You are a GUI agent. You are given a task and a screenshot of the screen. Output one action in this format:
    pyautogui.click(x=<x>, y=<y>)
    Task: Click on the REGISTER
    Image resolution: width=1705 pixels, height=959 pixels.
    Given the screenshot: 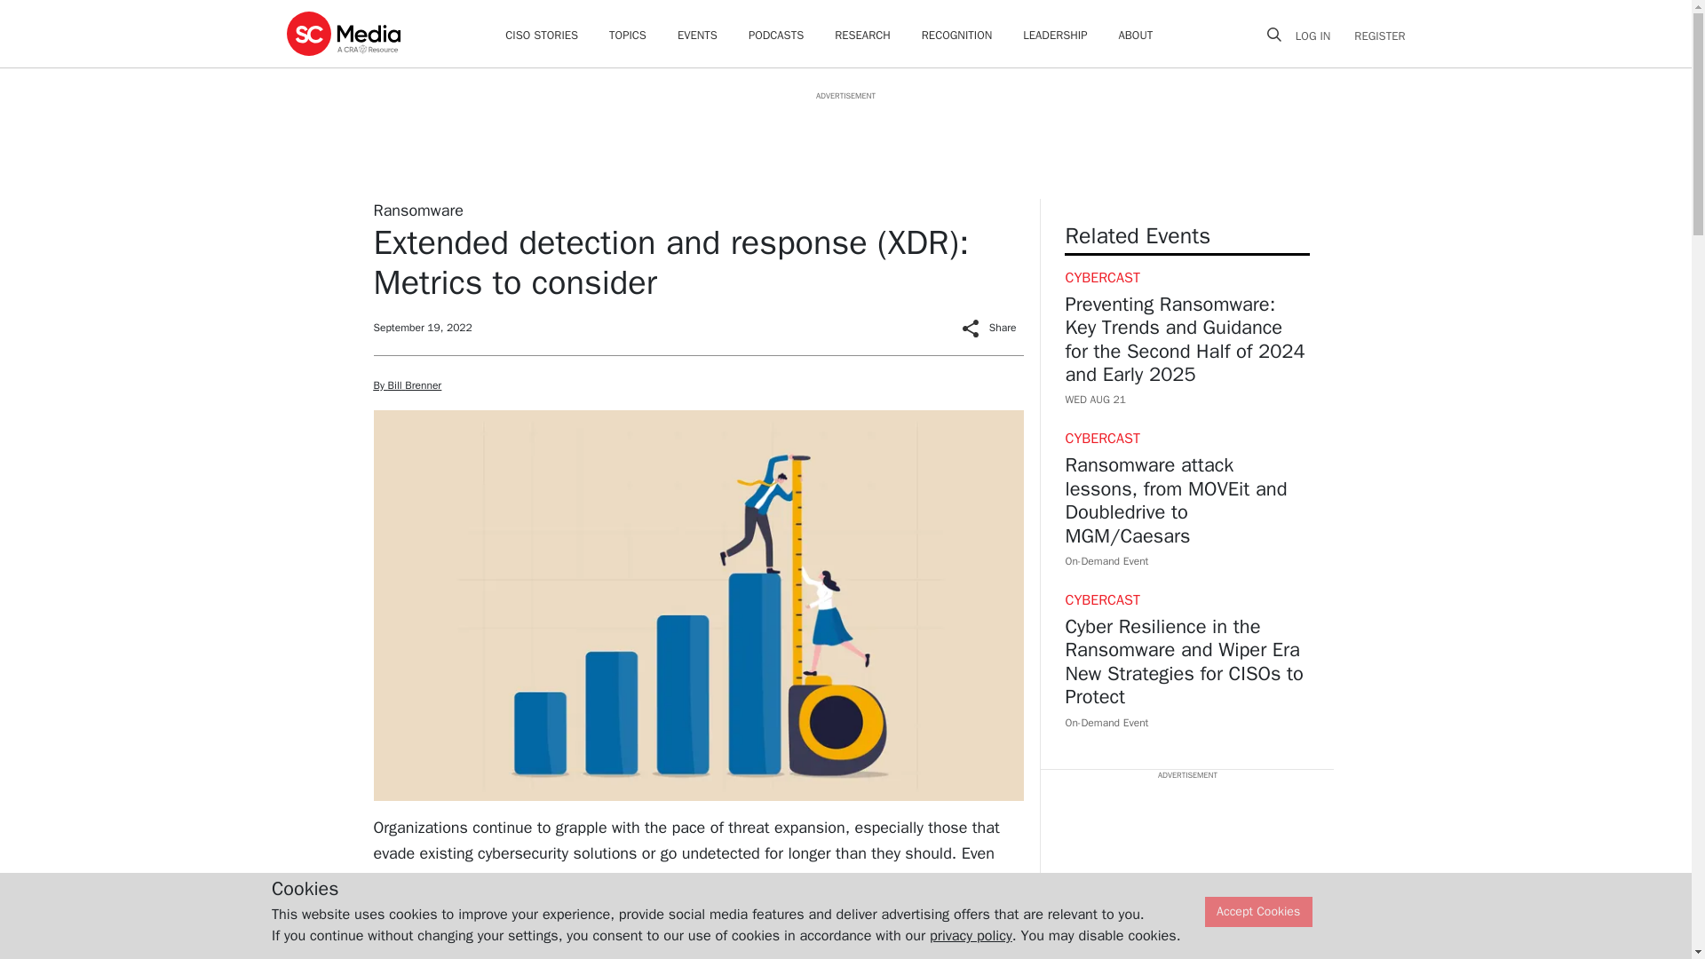 What is the action you would take?
    pyautogui.click(x=1374, y=36)
    